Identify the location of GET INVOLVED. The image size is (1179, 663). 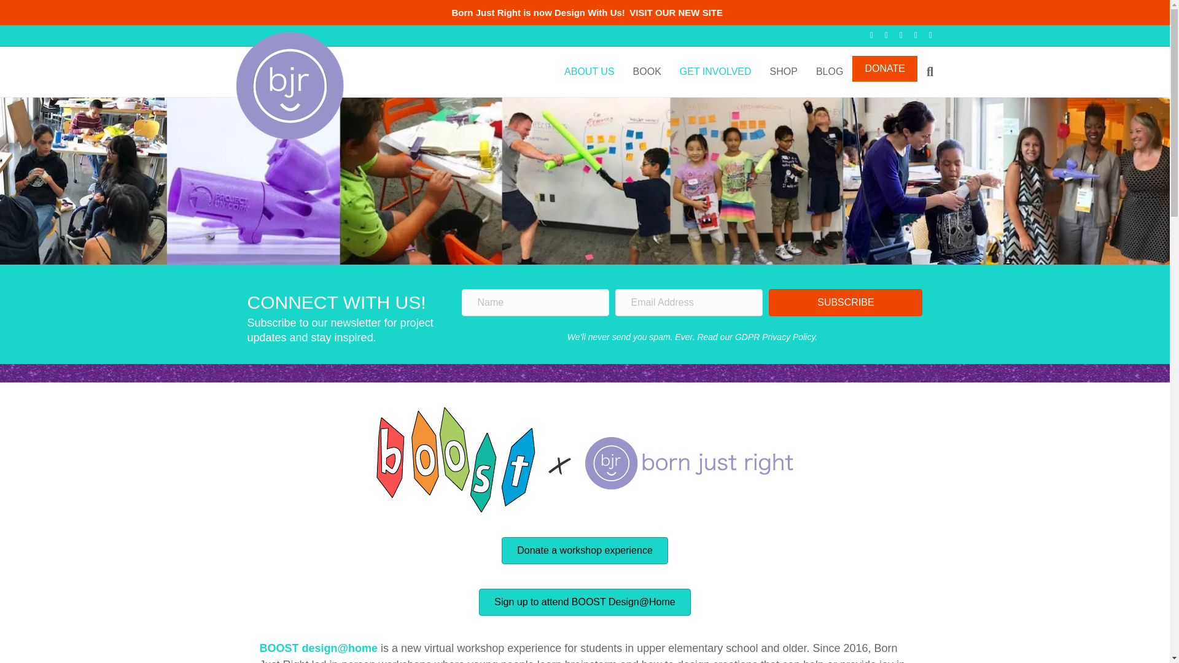
(715, 71).